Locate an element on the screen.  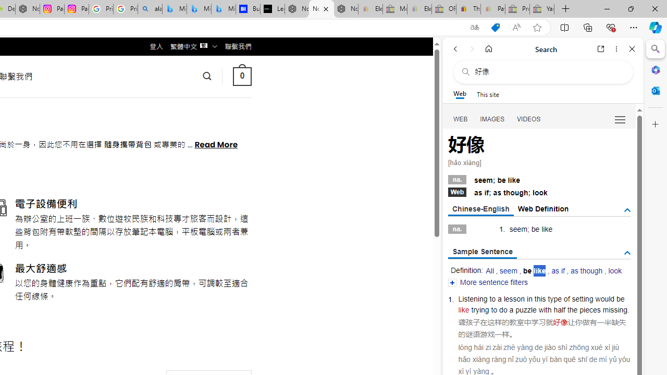
Microsoft Bing Travel - Shangri-La Hotel Bangkok is located at coordinates (223, 9).